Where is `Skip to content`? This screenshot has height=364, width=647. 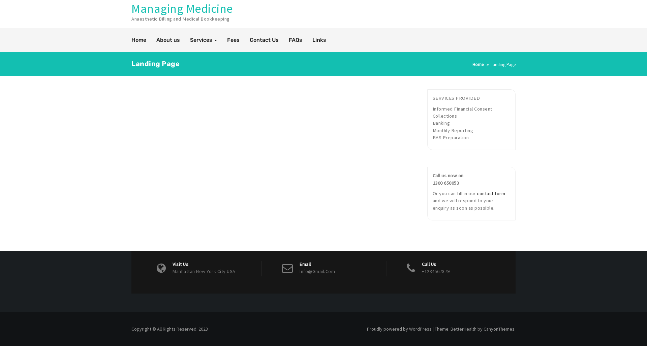 Skip to content is located at coordinates (0, 0).